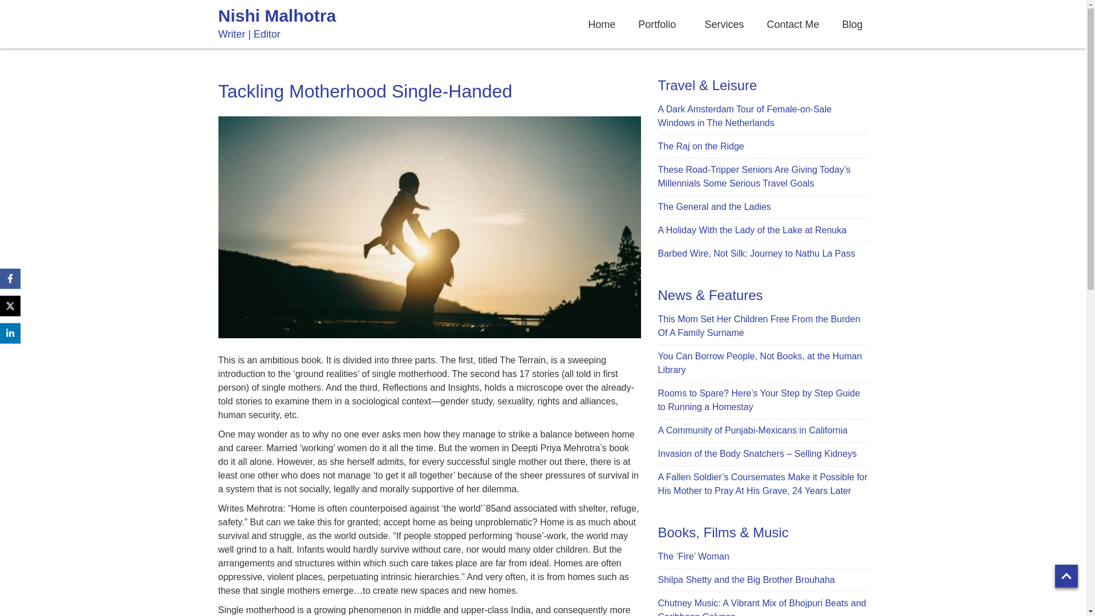  Describe the element at coordinates (601, 24) in the screenshot. I see `Home` at that location.